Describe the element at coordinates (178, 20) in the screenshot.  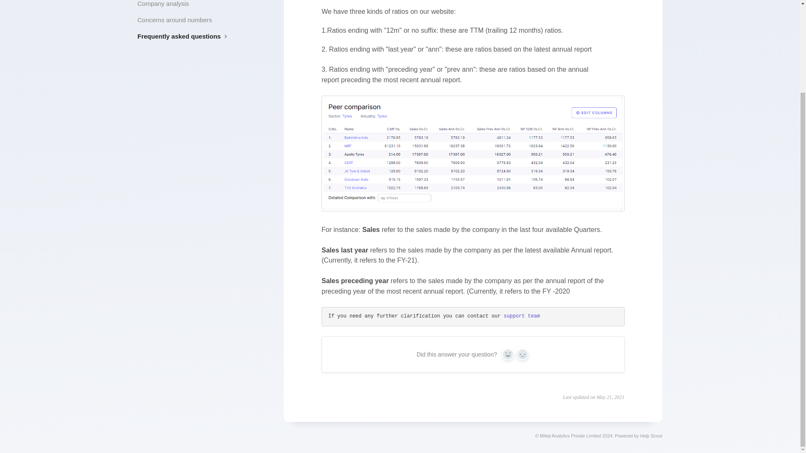
I see `Concerns around numbers` at that location.